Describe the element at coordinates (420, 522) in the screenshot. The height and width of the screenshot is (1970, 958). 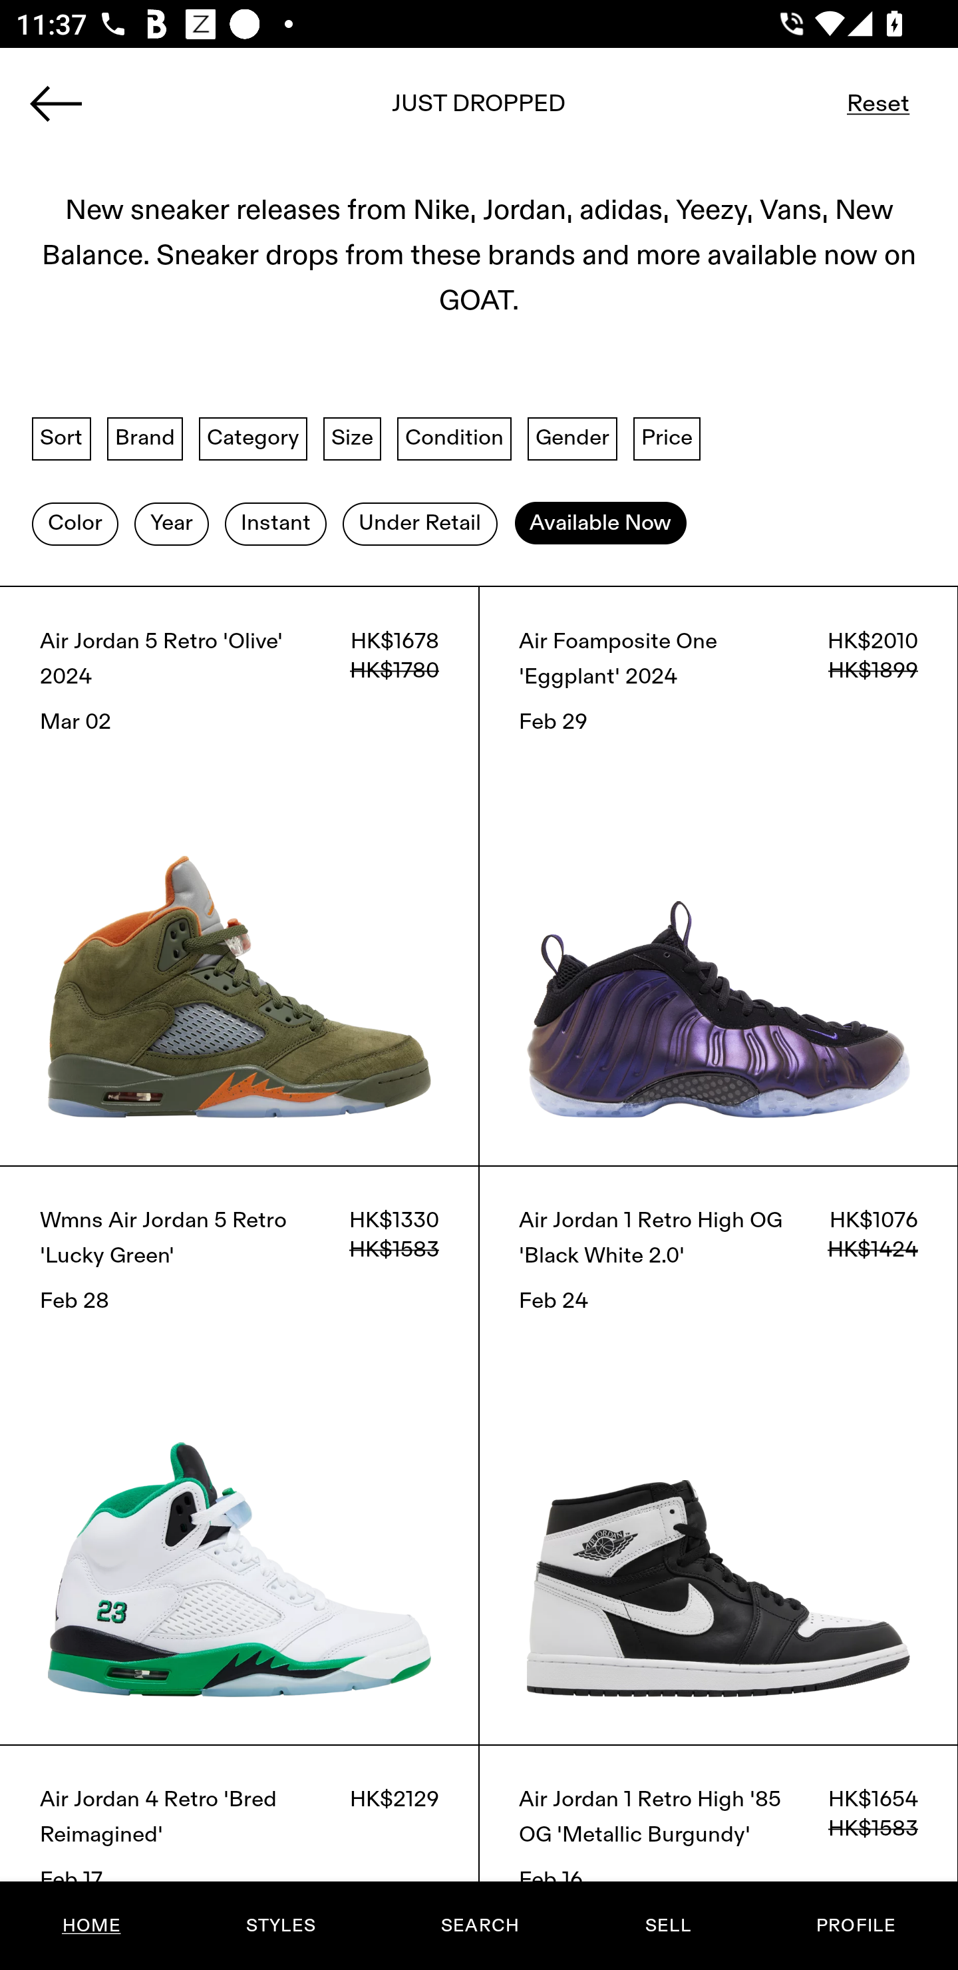
I see `Under Retail` at that location.